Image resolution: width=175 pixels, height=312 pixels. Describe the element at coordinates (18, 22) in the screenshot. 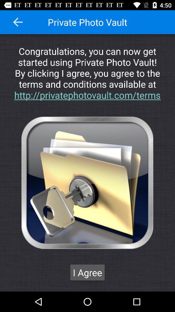

I see `click icon at the top left corner` at that location.